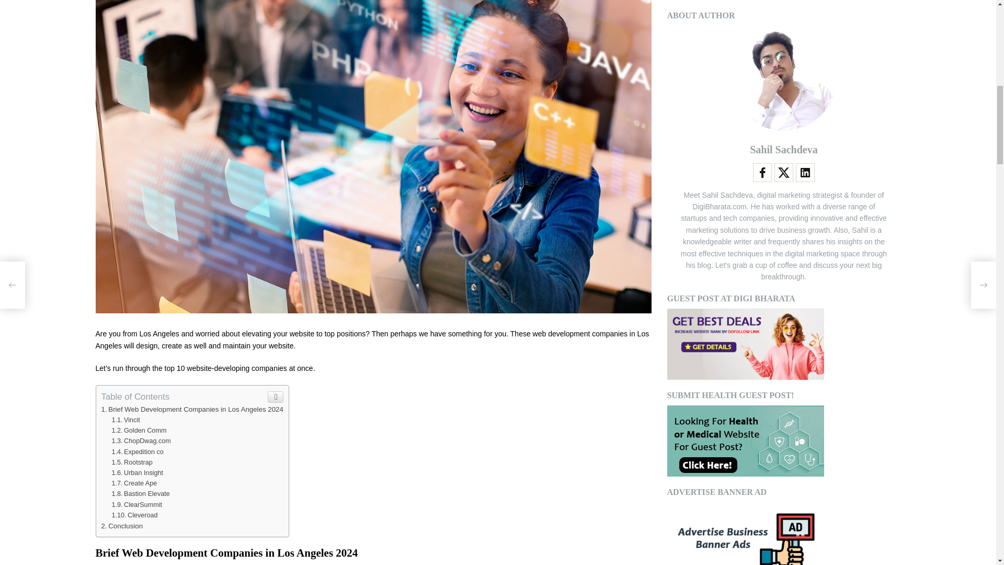  What do you see at coordinates (134, 483) in the screenshot?
I see `Create Ape` at bounding box center [134, 483].